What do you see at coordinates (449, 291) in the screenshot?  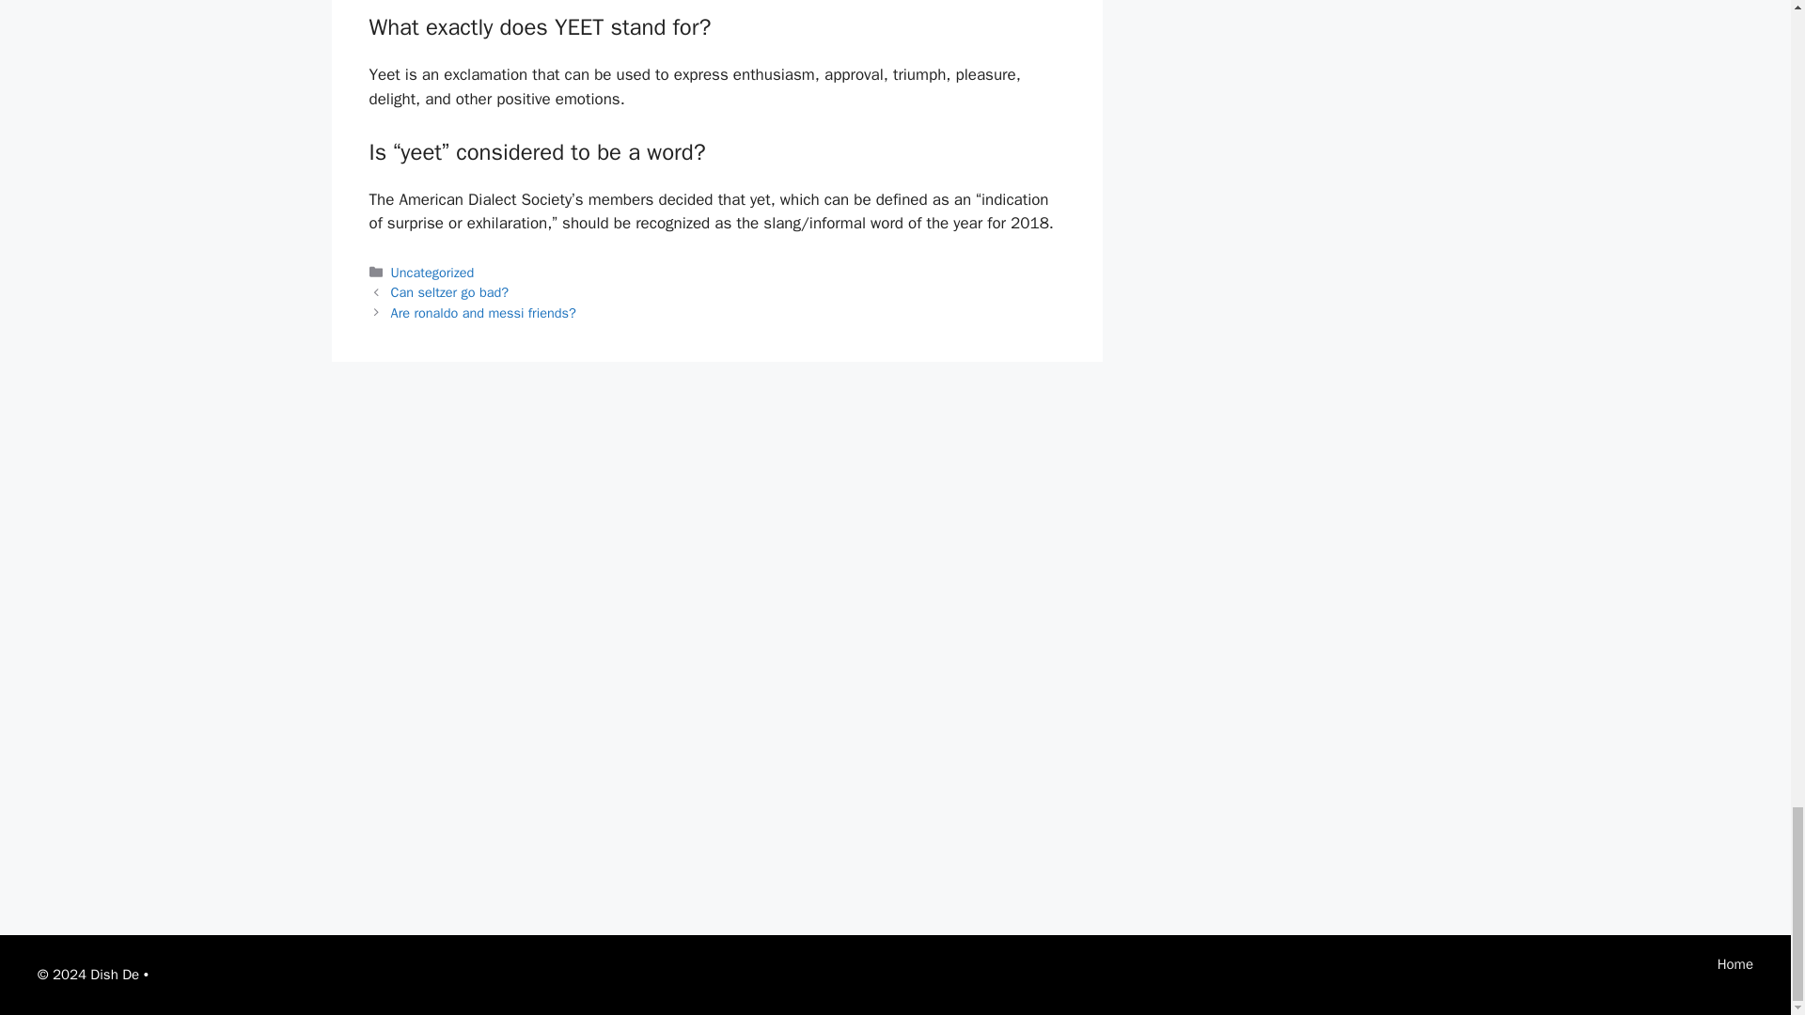 I see `Can seltzer go bad?` at bounding box center [449, 291].